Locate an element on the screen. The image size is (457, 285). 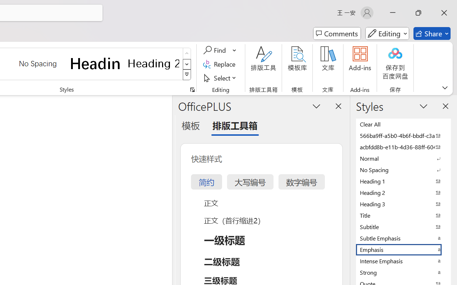
Subtitle is located at coordinates (403, 227).